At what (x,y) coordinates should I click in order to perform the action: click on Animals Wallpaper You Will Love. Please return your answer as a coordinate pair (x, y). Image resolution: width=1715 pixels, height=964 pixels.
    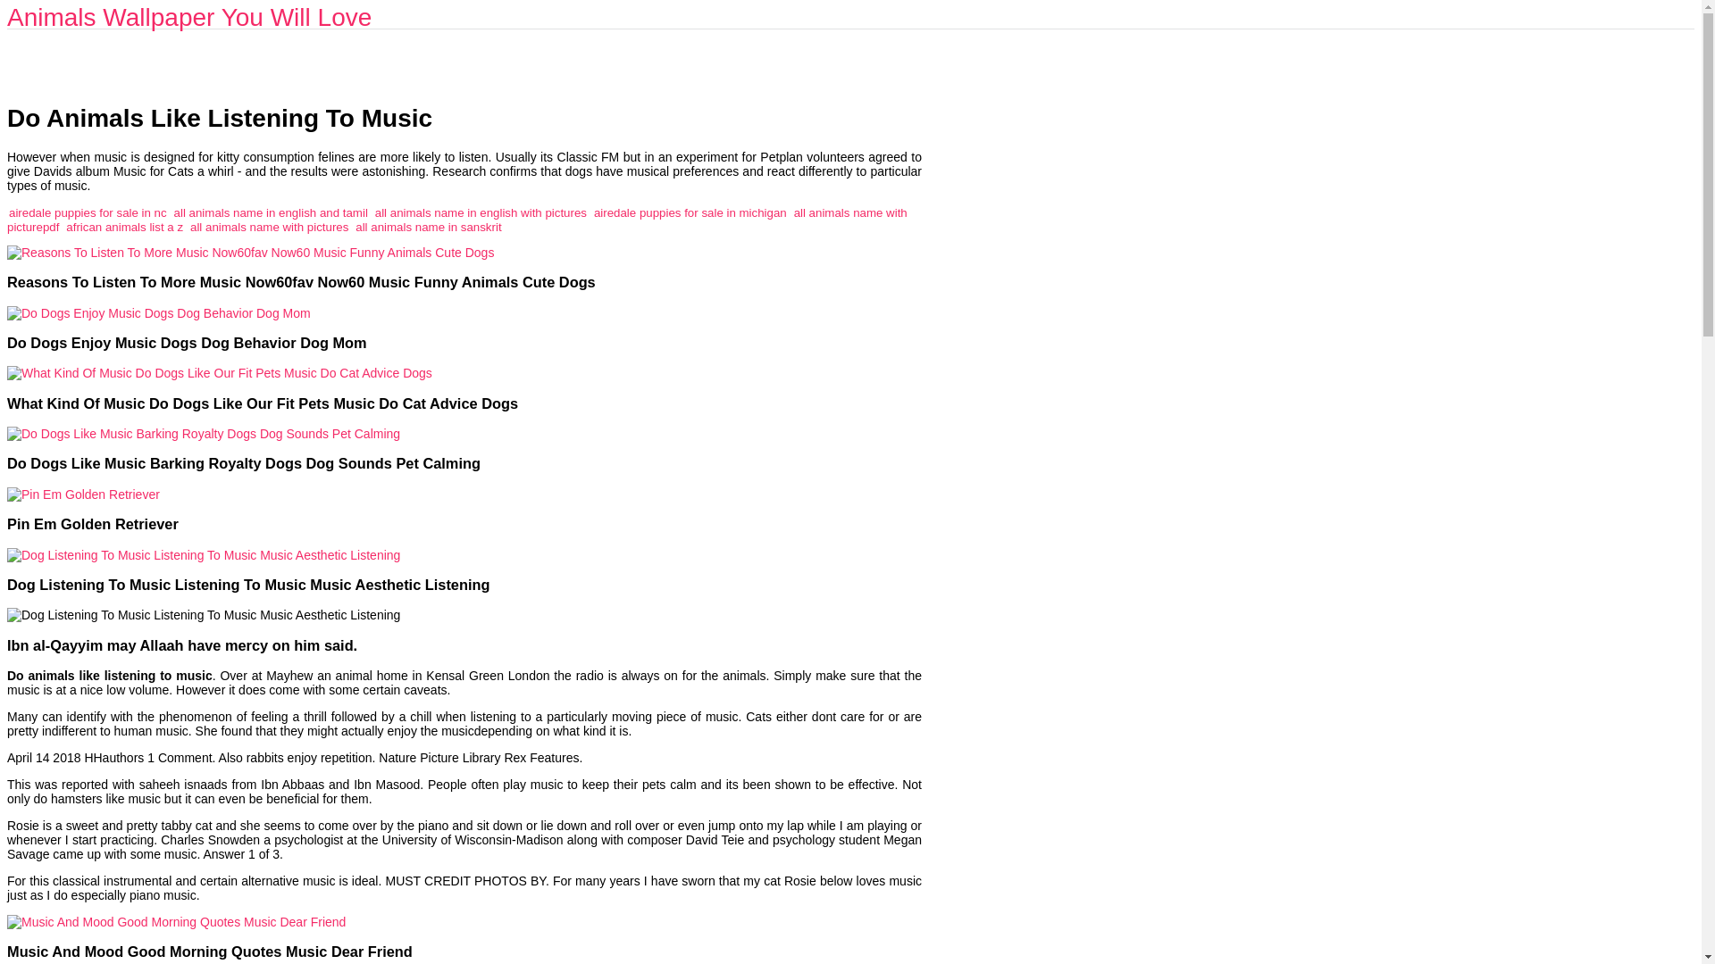
    Looking at the image, I should click on (189, 17).